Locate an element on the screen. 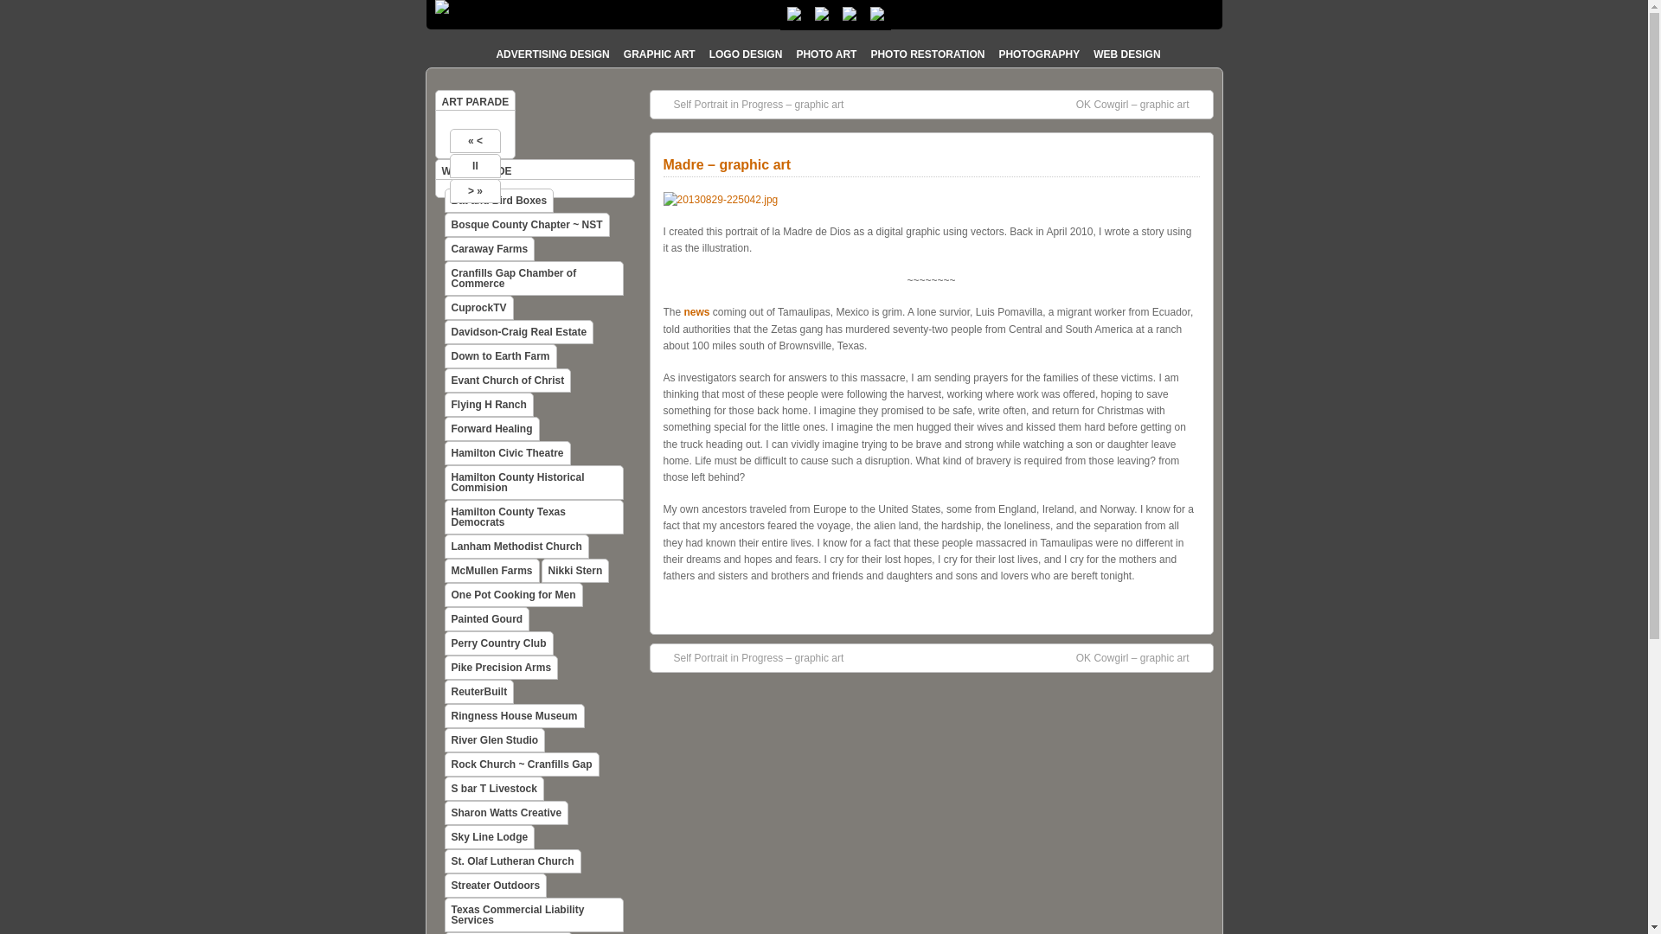  ART PARADE is located at coordinates (474, 101).